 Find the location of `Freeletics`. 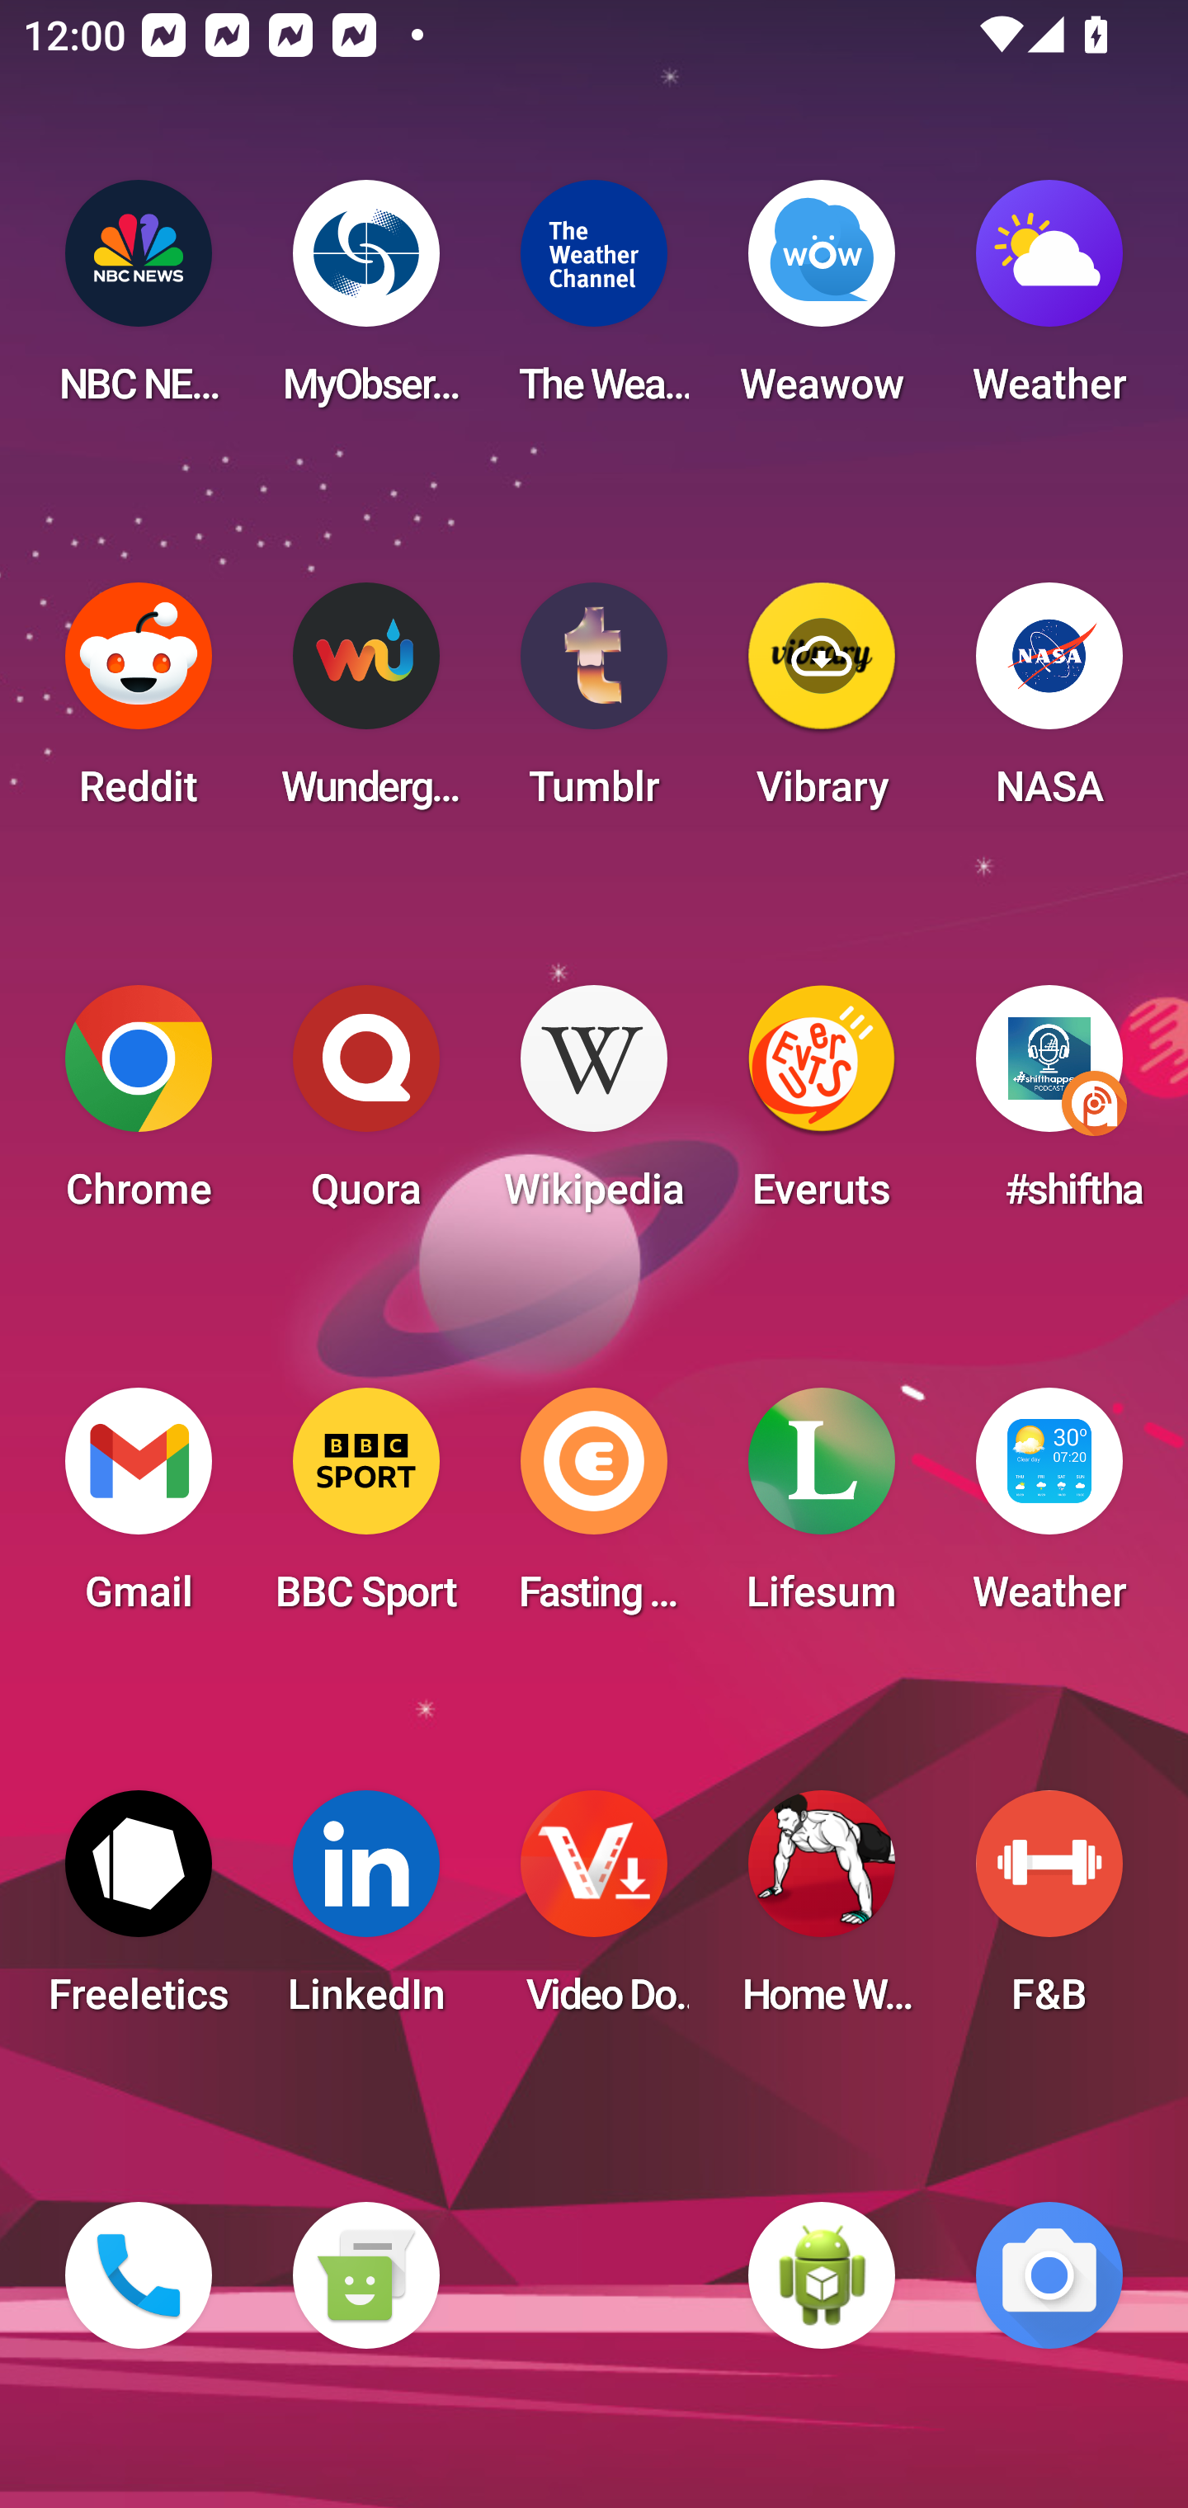

Freeletics is located at coordinates (139, 1912).